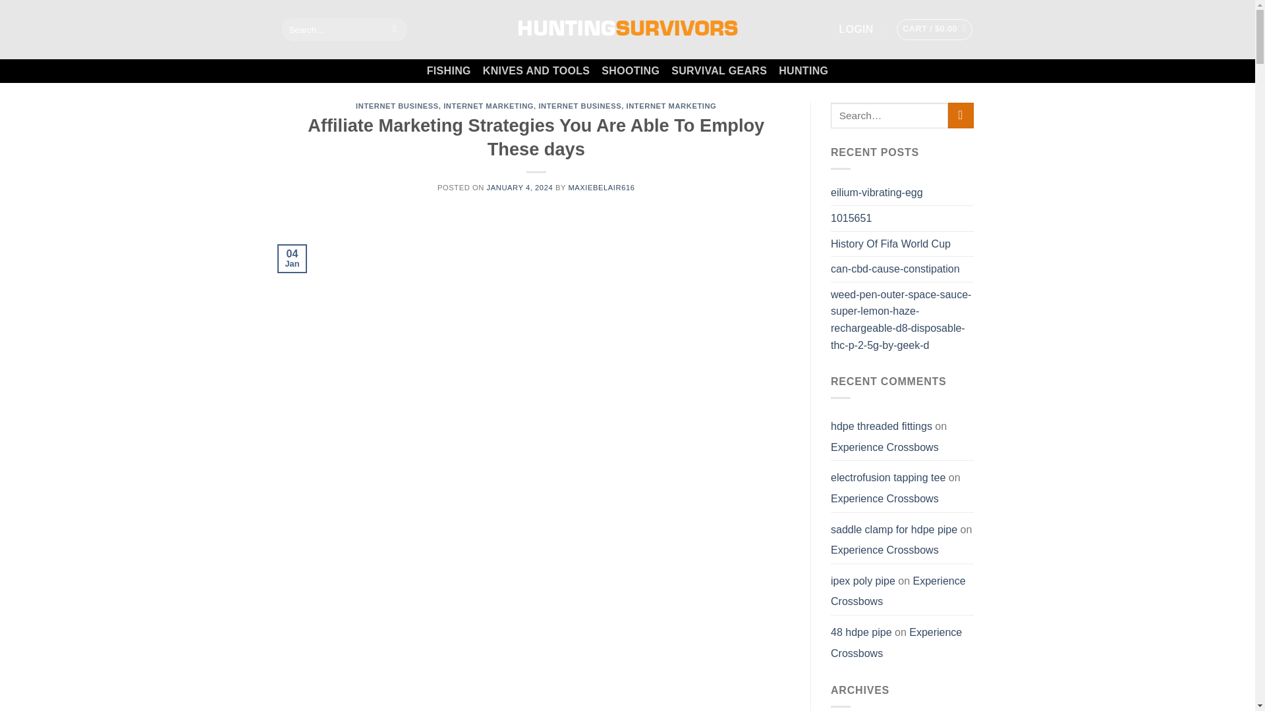 The image size is (1265, 711). I want to click on Search, so click(395, 29).